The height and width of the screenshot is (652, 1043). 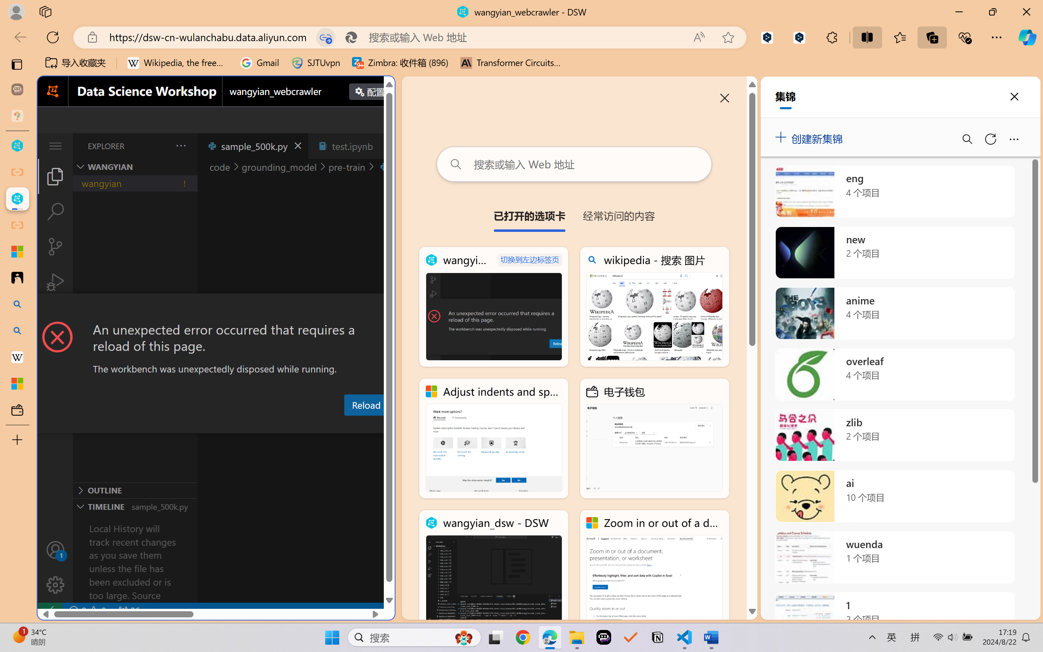 I want to click on Close (Ctrl+F4), so click(x=385, y=146).